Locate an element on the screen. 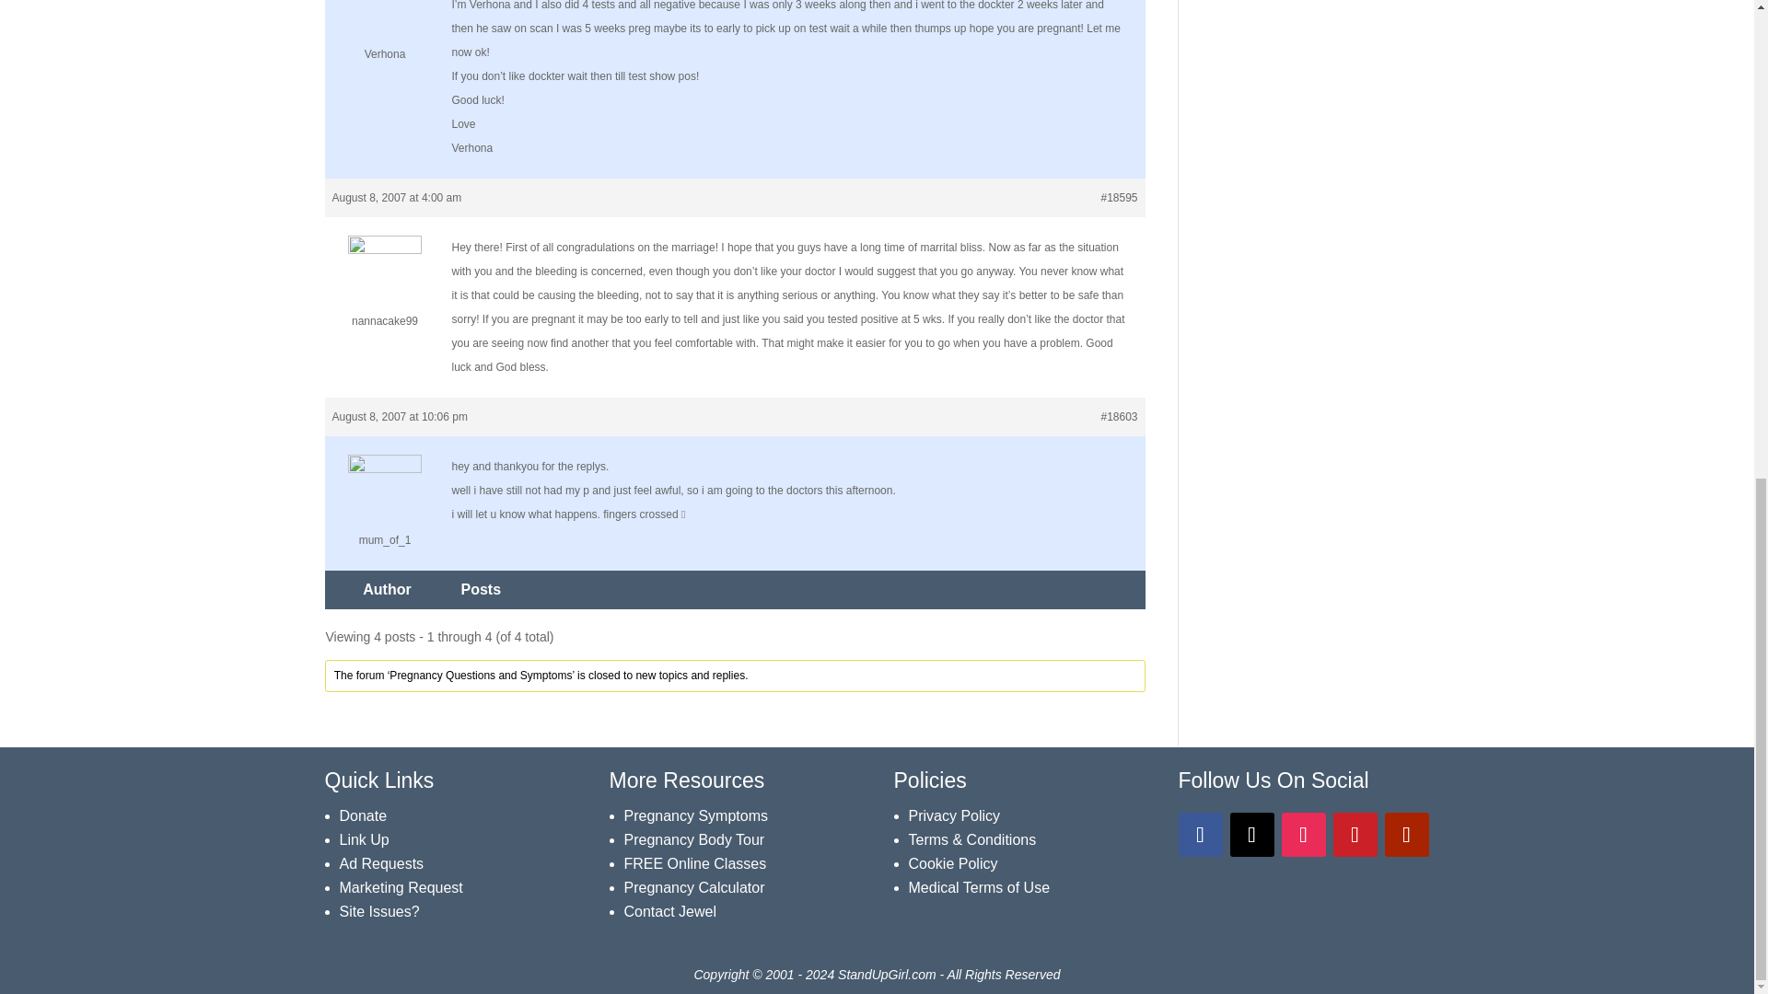 Image resolution: width=1768 pixels, height=994 pixels. BrightCourse Online Classes is located at coordinates (695, 863).